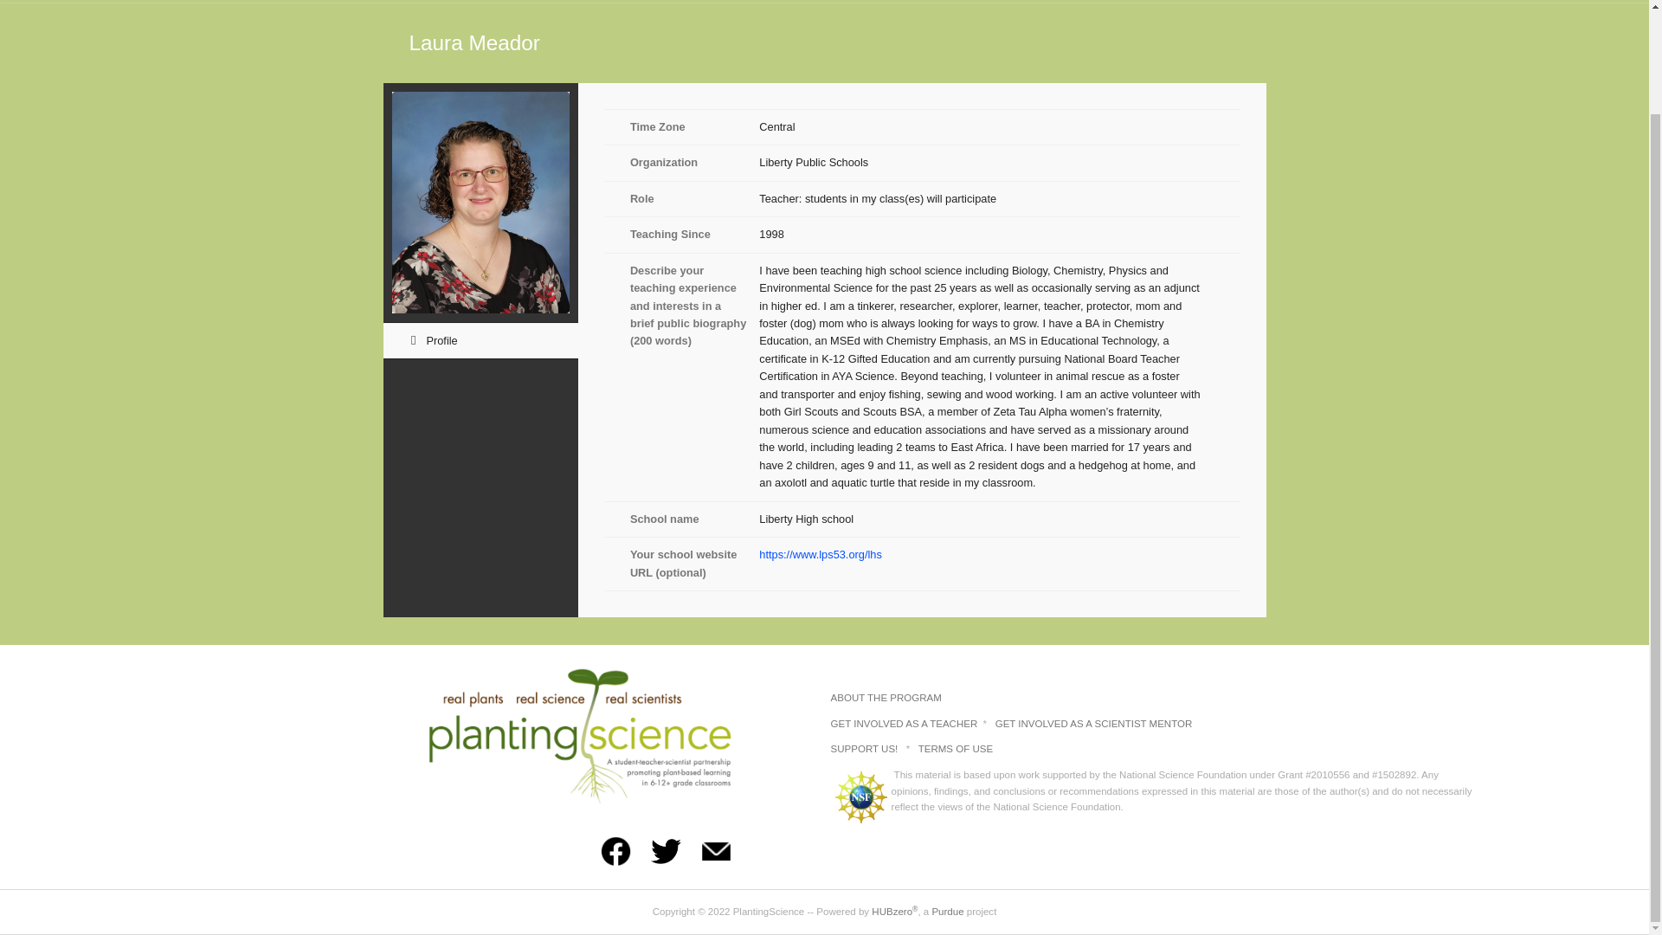 The height and width of the screenshot is (935, 1662). What do you see at coordinates (956, 748) in the screenshot?
I see `TERMS OF USE` at bounding box center [956, 748].